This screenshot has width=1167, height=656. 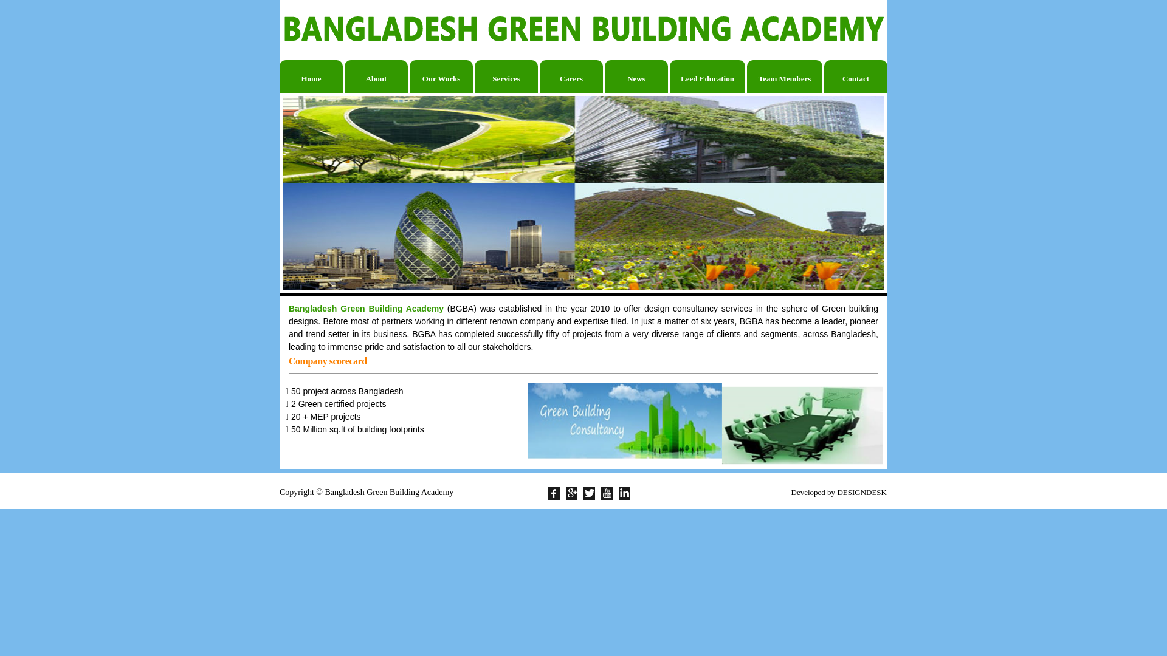 I want to click on Carers, so click(x=571, y=77).